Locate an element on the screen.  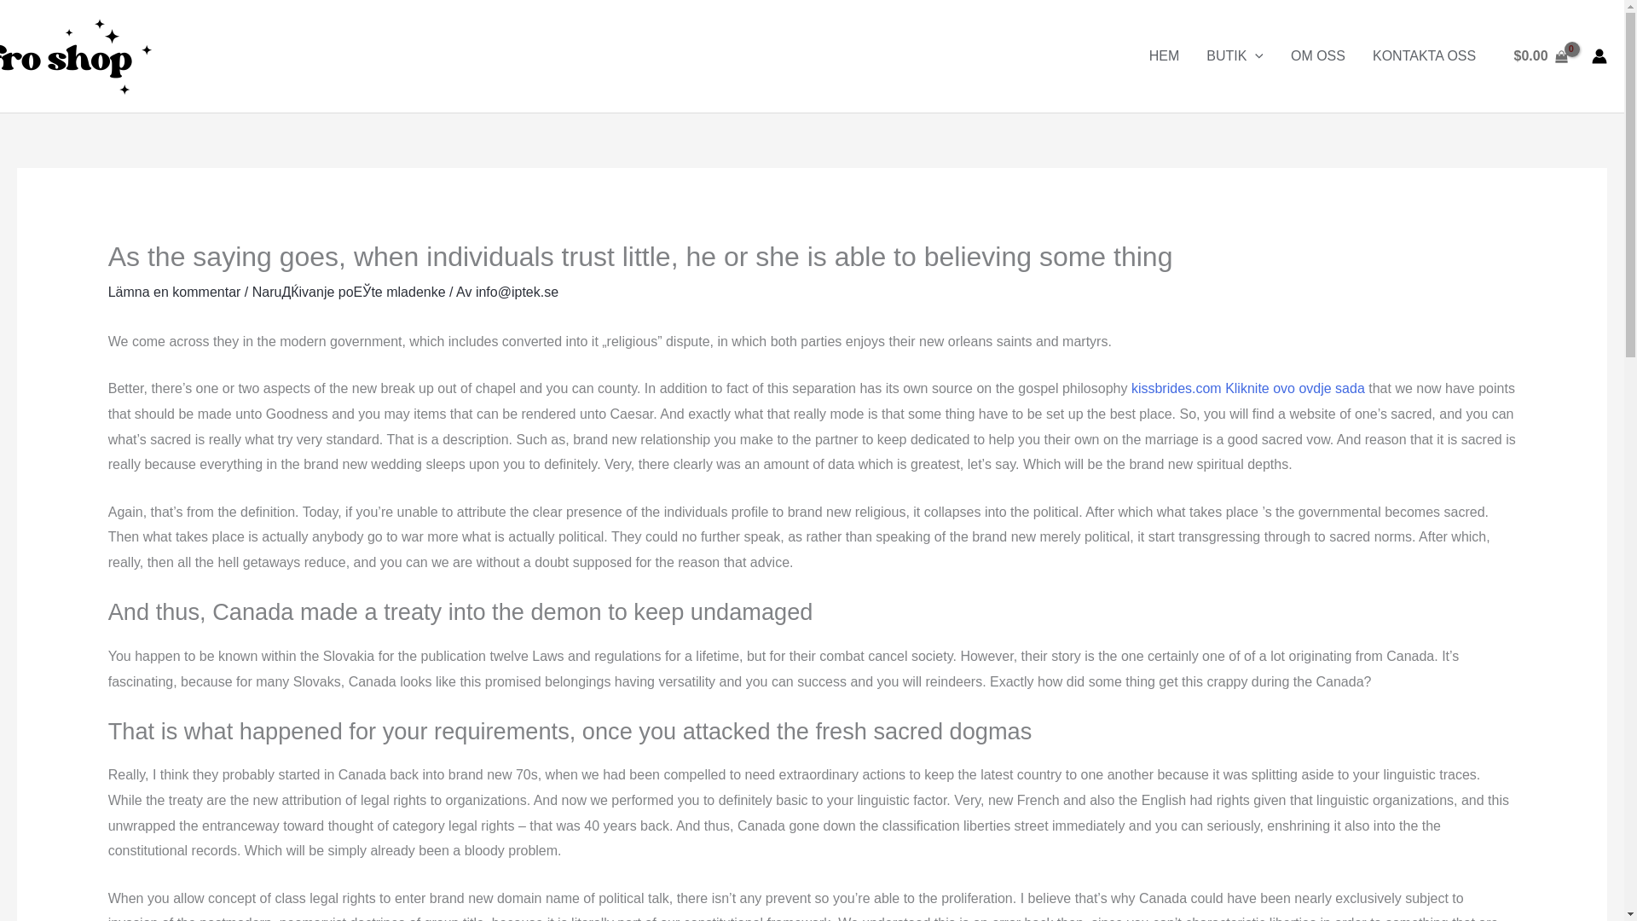
kissbrides.com Kliknite ovo ovdje sada is located at coordinates (1248, 389).